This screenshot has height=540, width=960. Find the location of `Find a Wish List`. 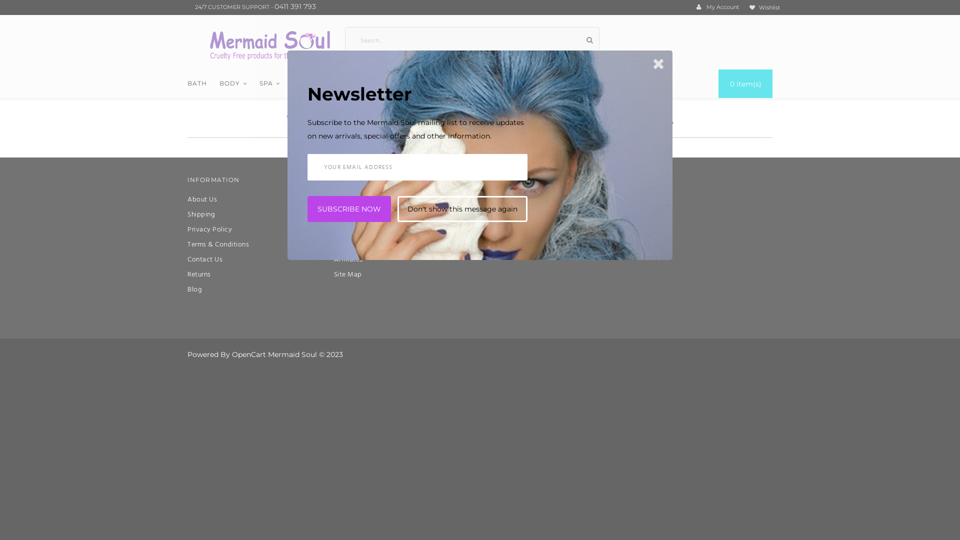

Find a Wish List is located at coordinates (359, 230).